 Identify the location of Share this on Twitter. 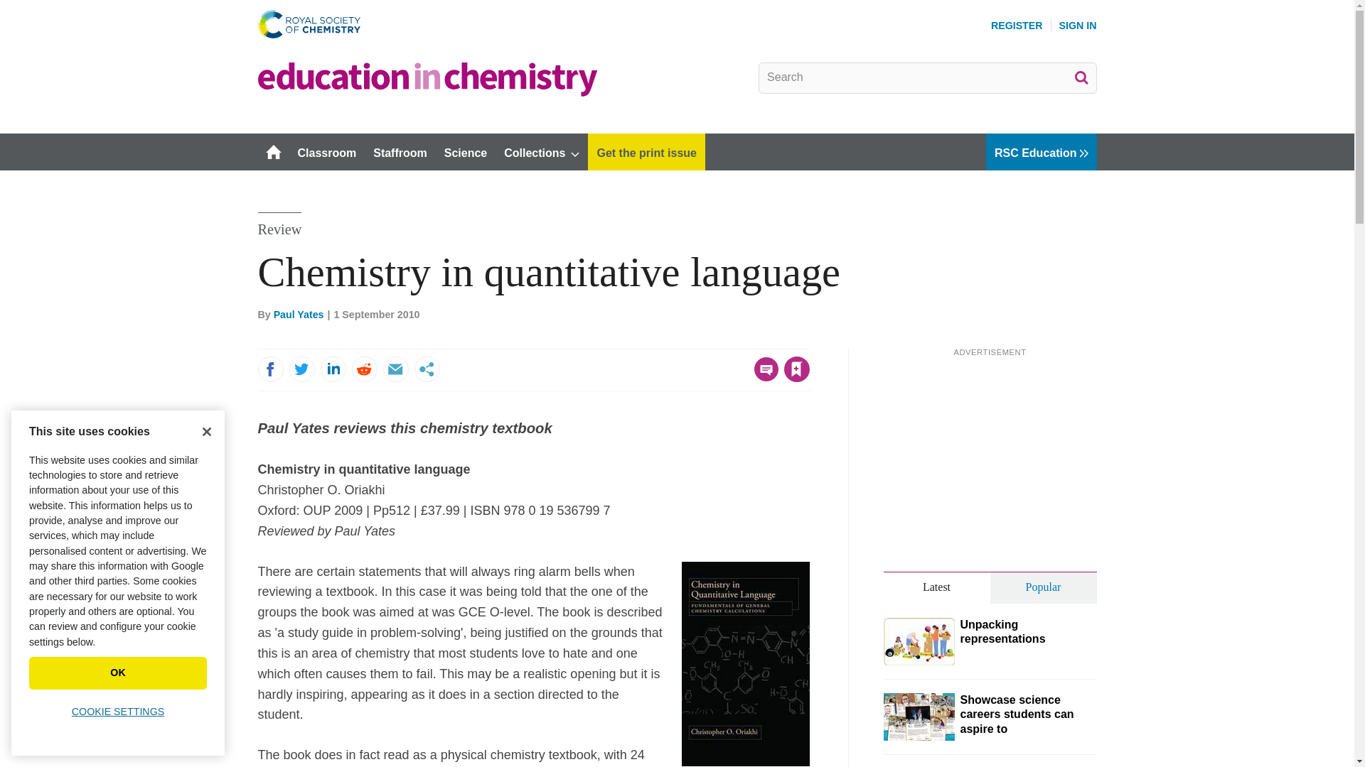
(301, 369).